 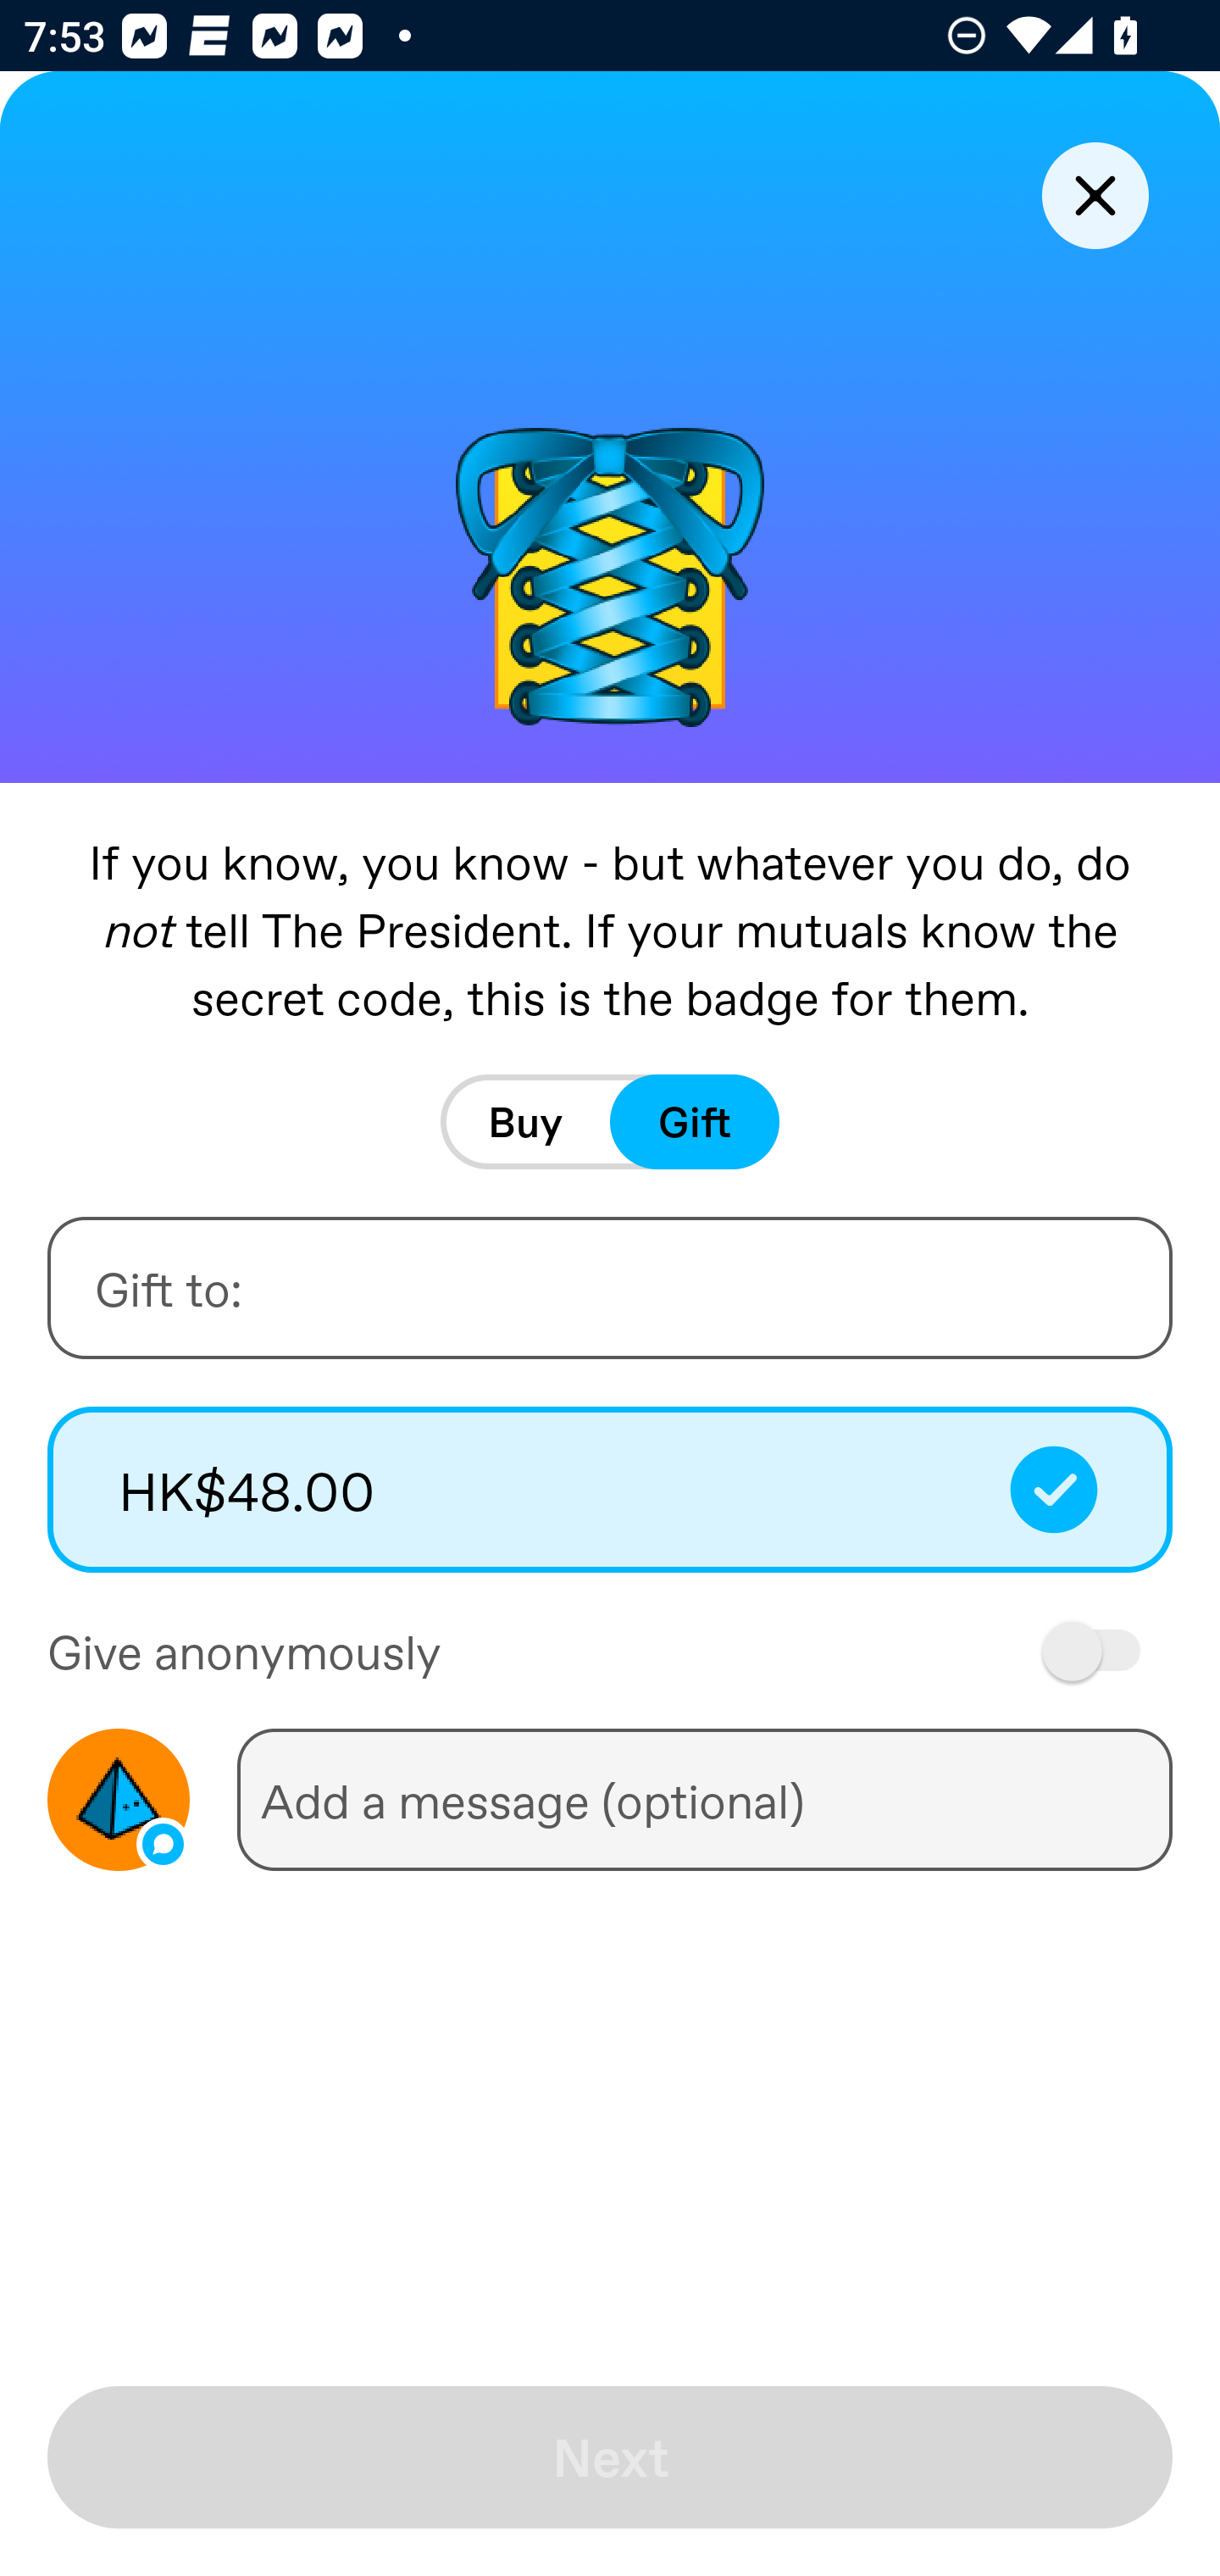 I want to click on Gift to:, so click(x=610, y=1288).